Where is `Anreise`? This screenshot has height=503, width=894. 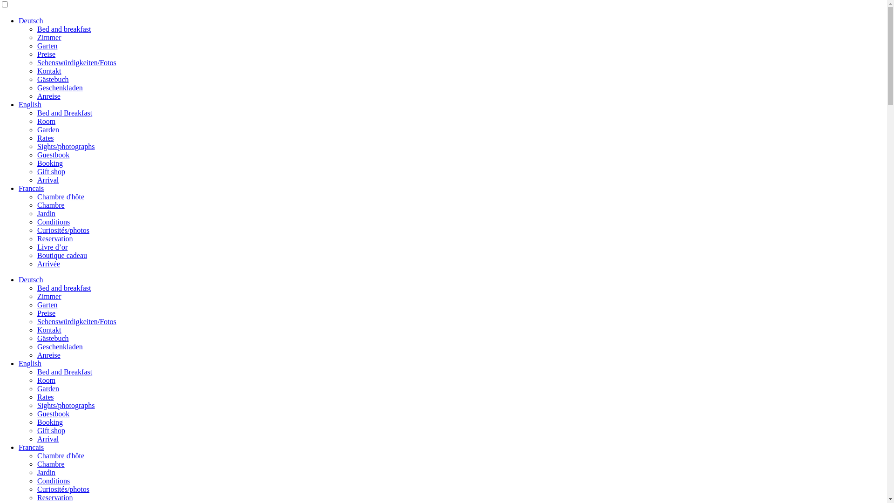
Anreise is located at coordinates (49, 96).